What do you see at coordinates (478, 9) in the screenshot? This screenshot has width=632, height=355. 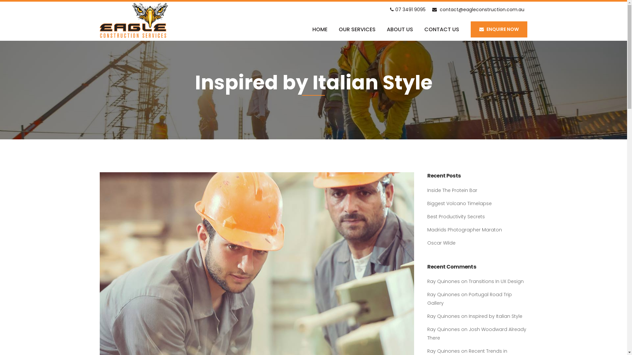 I see `contact@eagleconstruction.com.au` at bounding box center [478, 9].